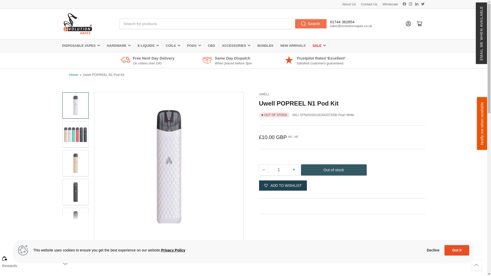 Image resolution: width=491 pixels, height=276 pixels. What do you see at coordinates (278, 170) in the screenshot?
I see `1` at bounding box center [278, 170].